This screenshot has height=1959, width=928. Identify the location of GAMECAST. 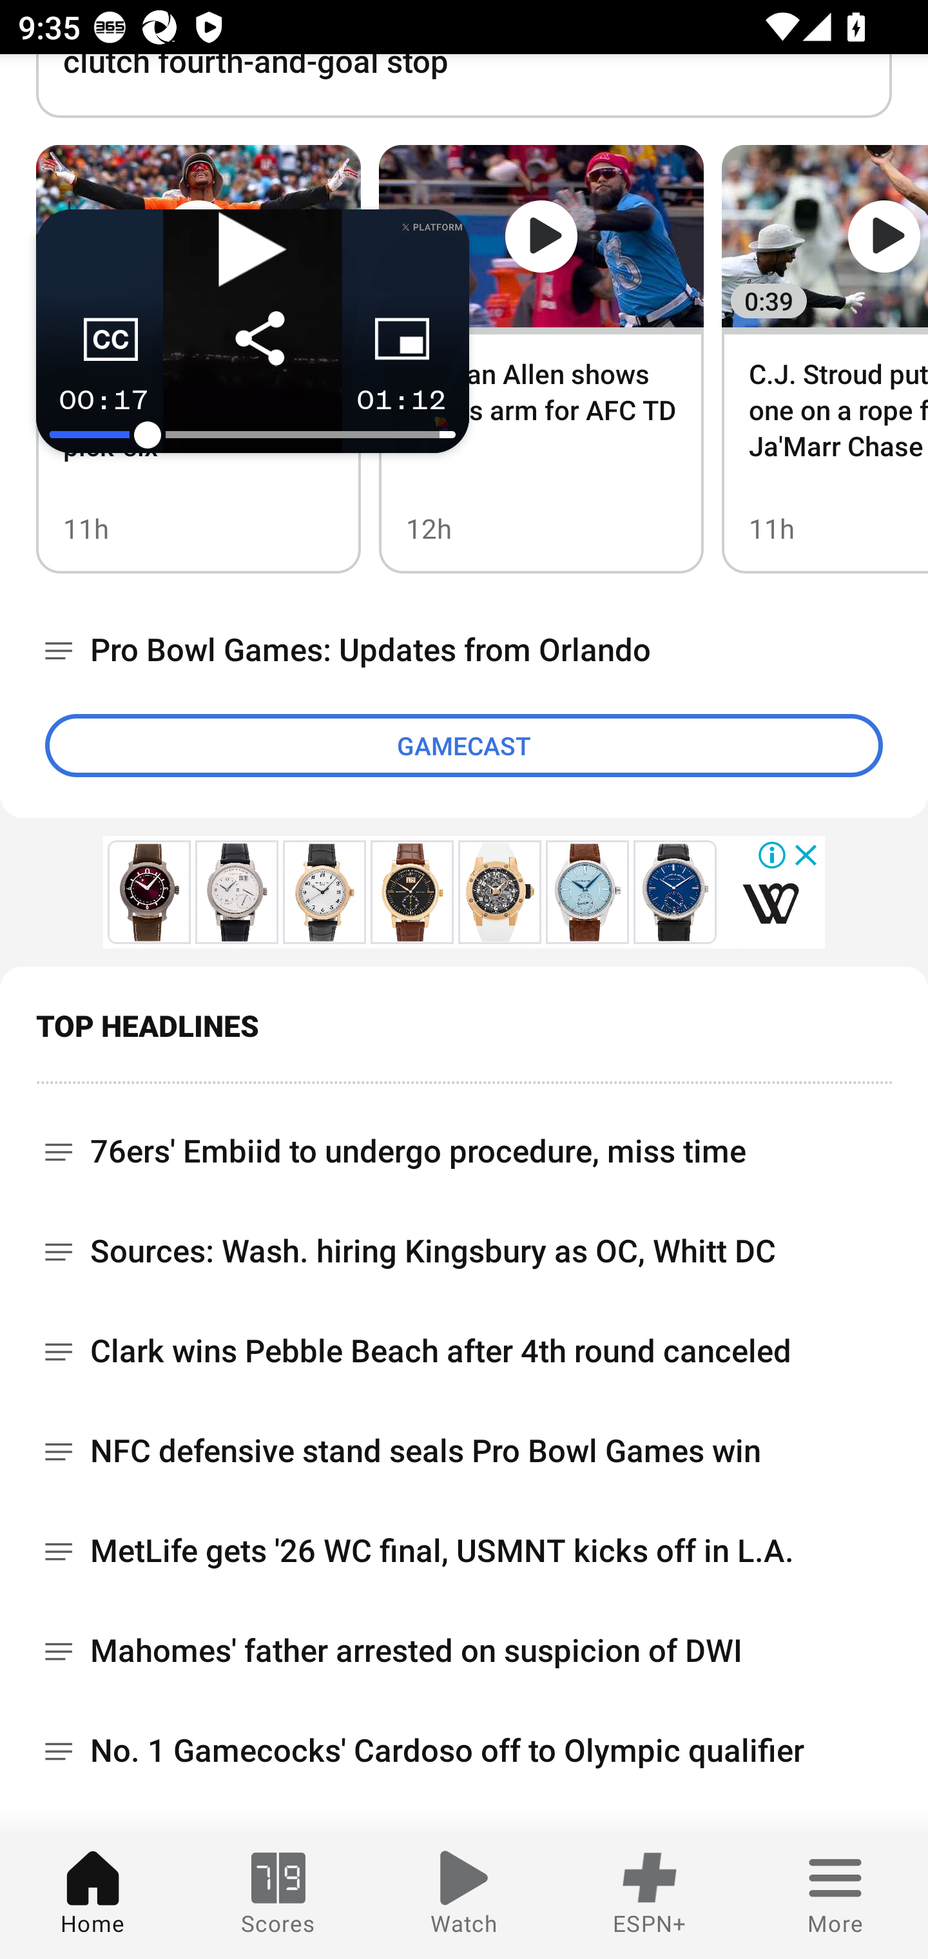
(464, 745).